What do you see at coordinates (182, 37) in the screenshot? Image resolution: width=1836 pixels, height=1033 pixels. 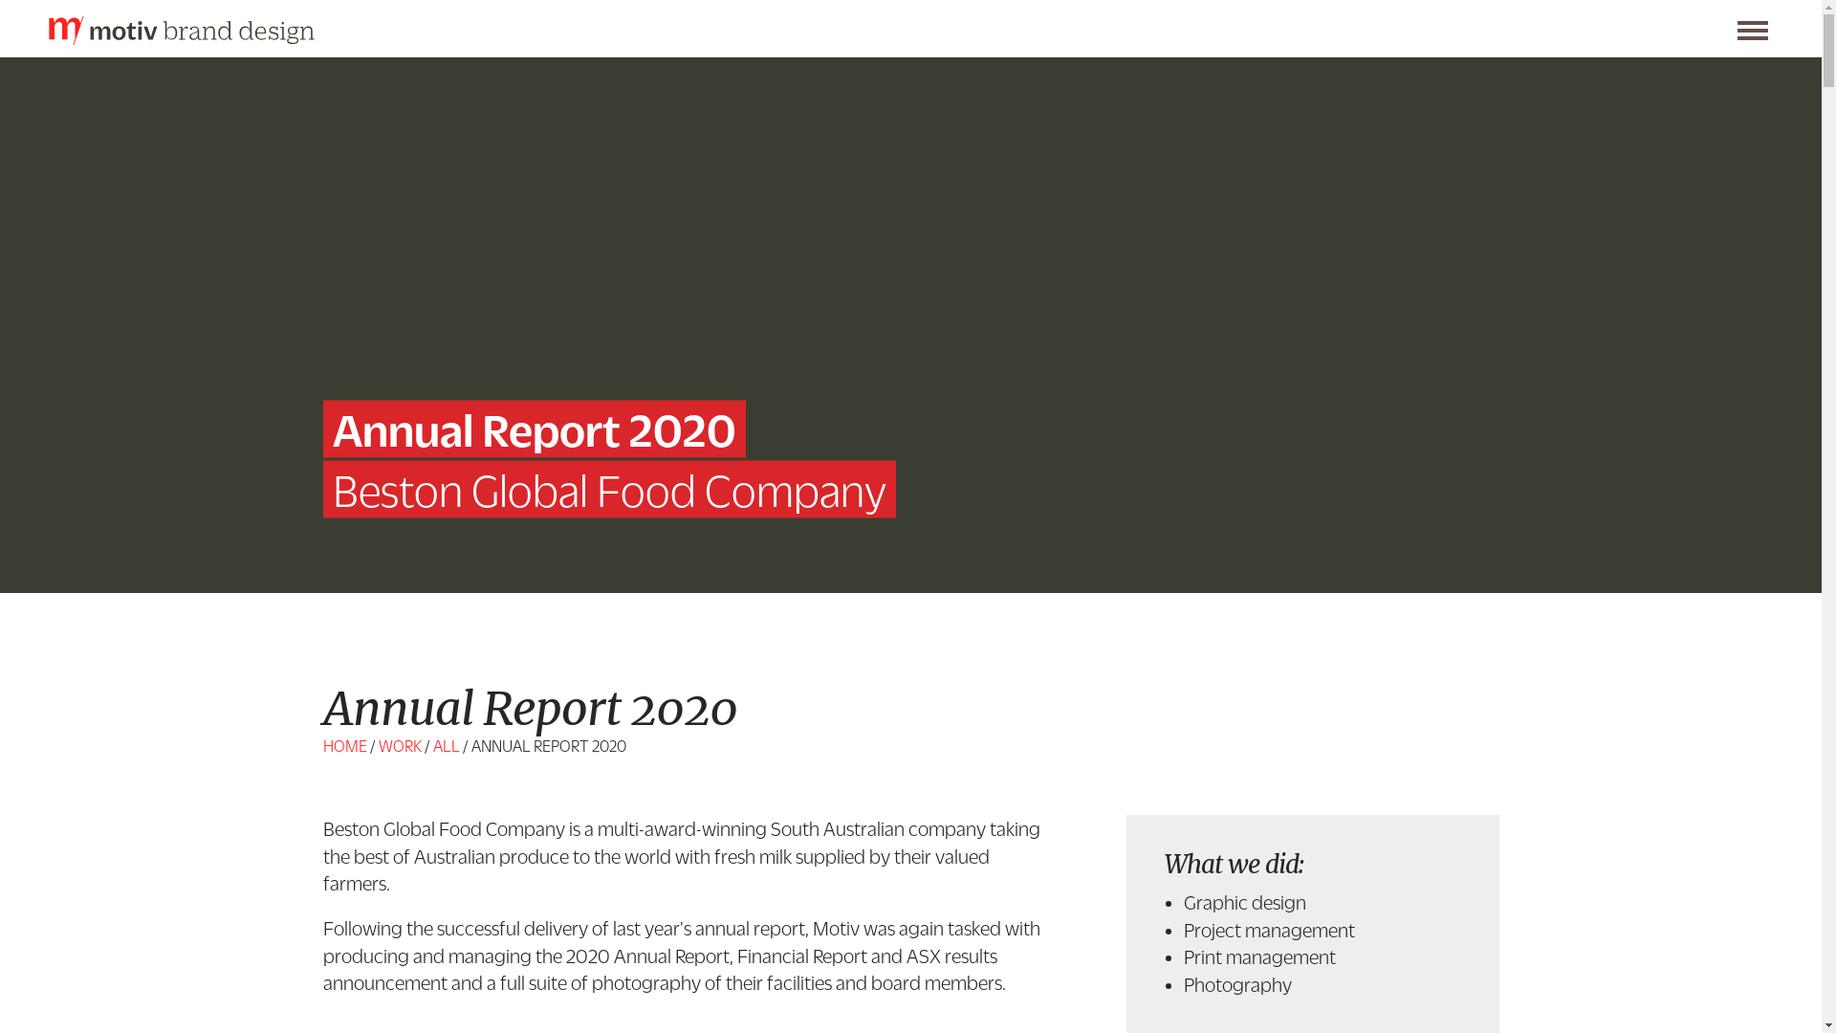 I see `Motiv Brand Design` at bounding box center [182, 37].